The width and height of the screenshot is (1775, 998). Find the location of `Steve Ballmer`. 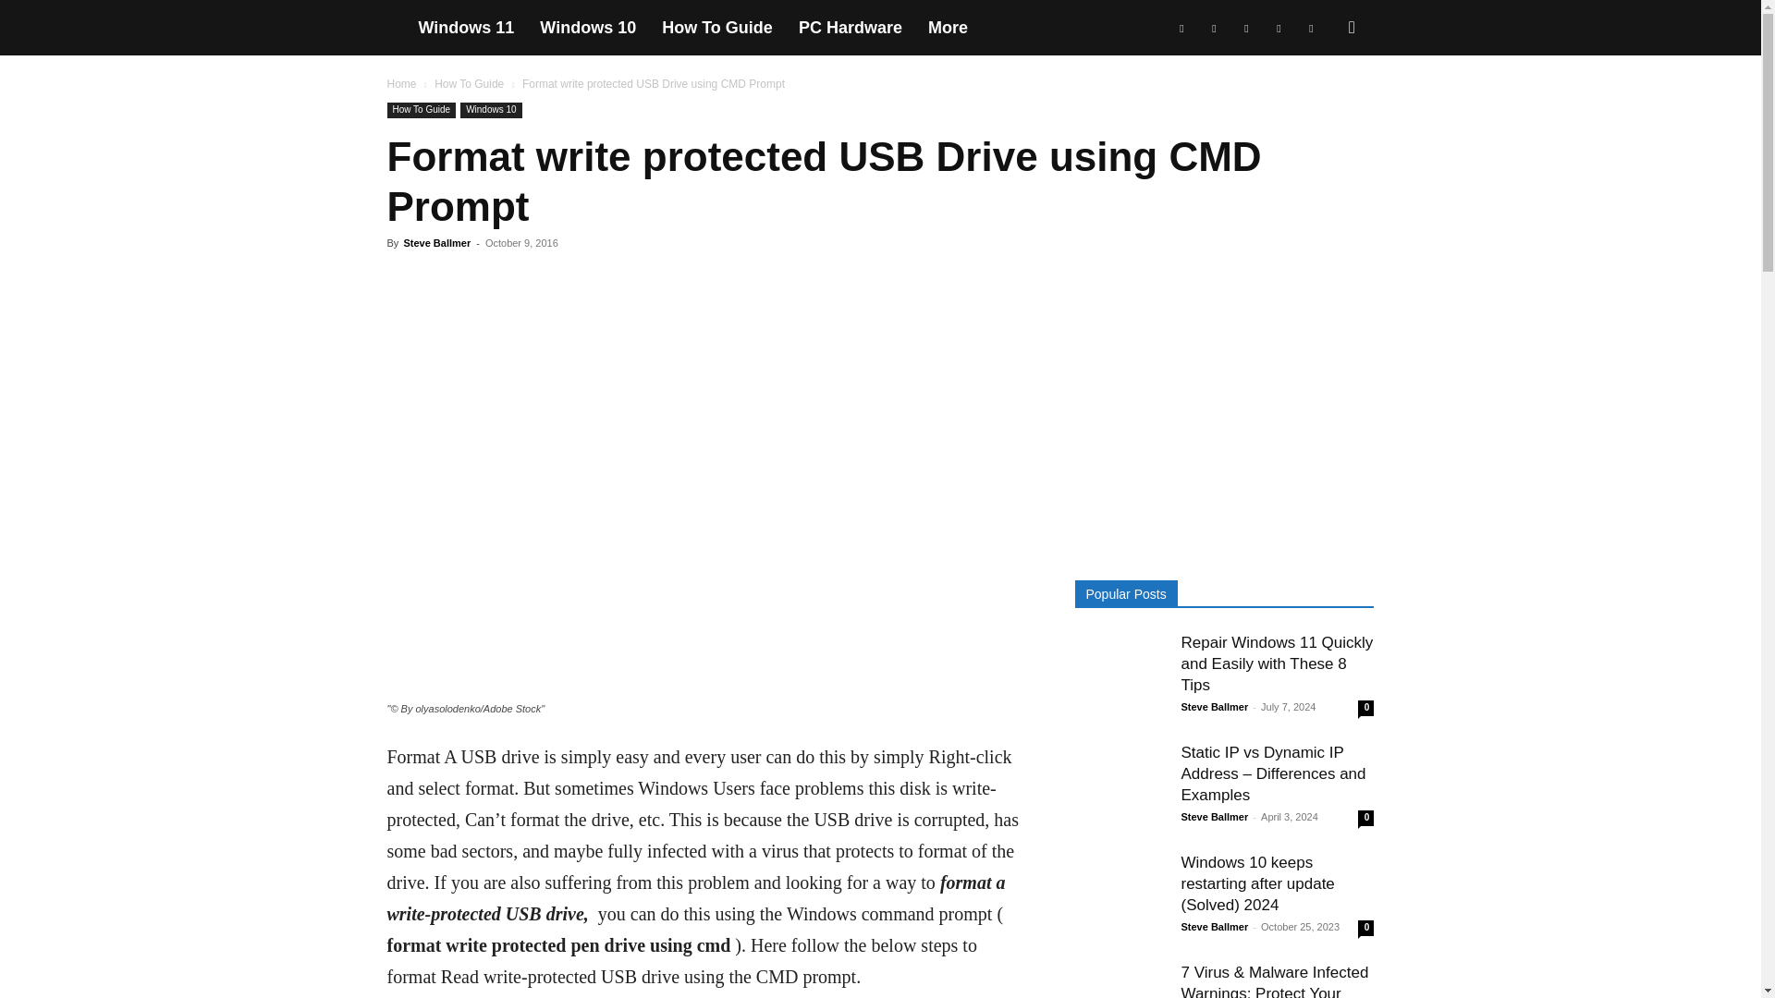

Steve Ballmer is located at coordinates (436, 242).